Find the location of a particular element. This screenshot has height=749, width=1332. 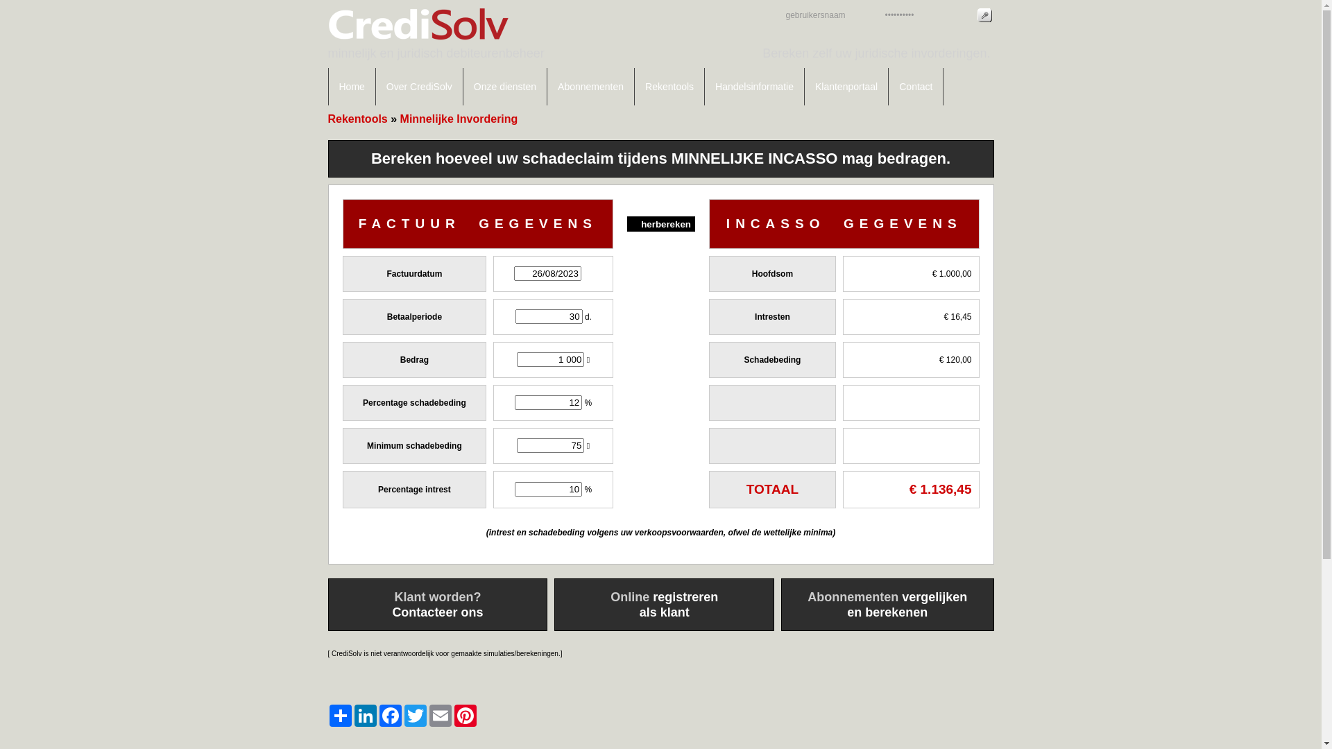

gebruikersnaam is located at coordinates (826, 15).